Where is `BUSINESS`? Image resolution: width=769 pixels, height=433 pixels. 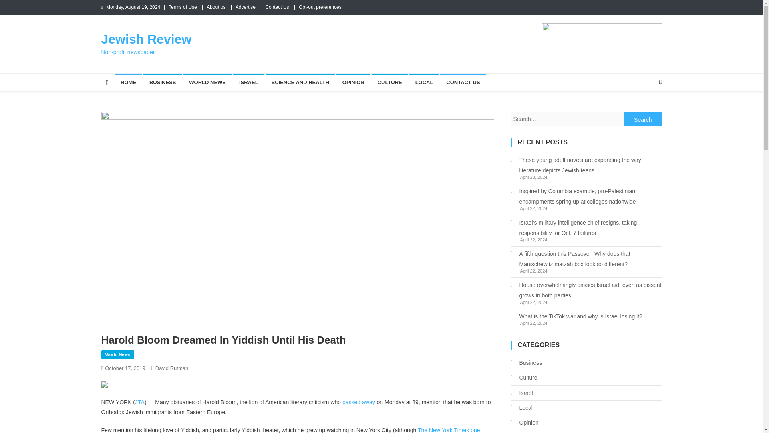 BUSINESS is located at coordinates (162, 82).